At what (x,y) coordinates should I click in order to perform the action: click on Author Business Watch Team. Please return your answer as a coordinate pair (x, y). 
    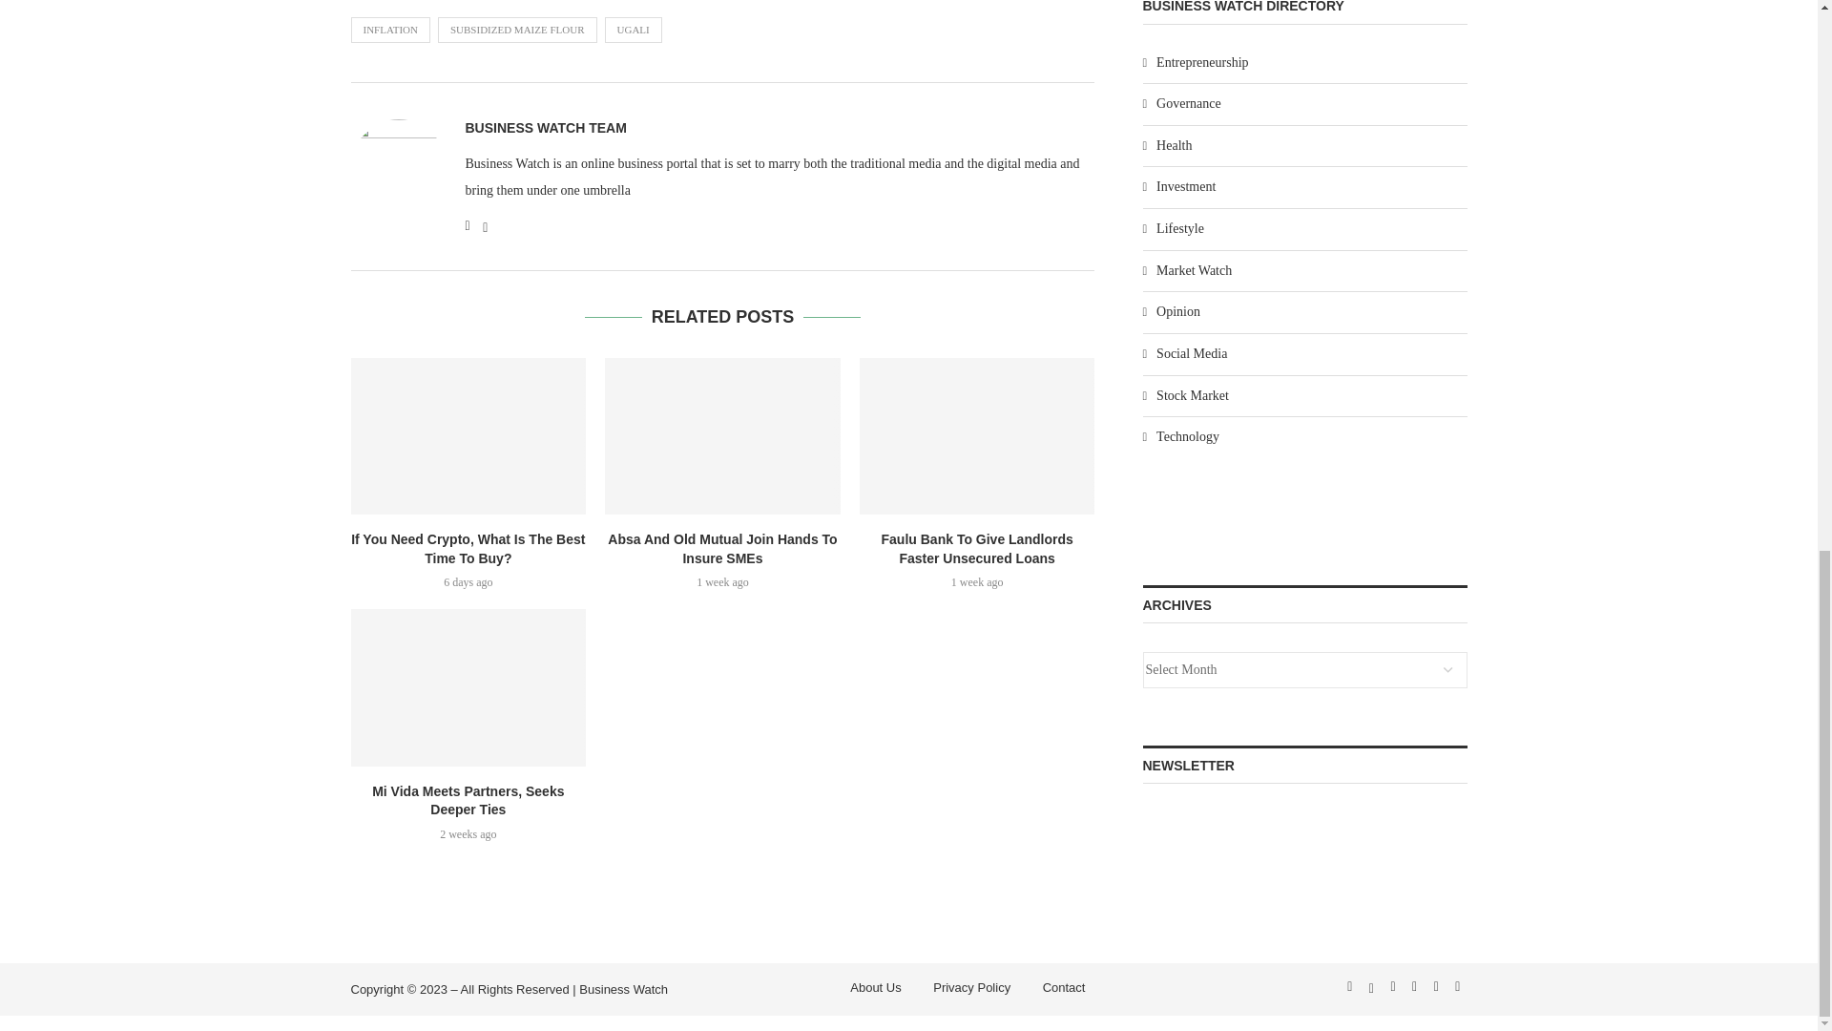
    Looking at the image, I should click on (546, 128).